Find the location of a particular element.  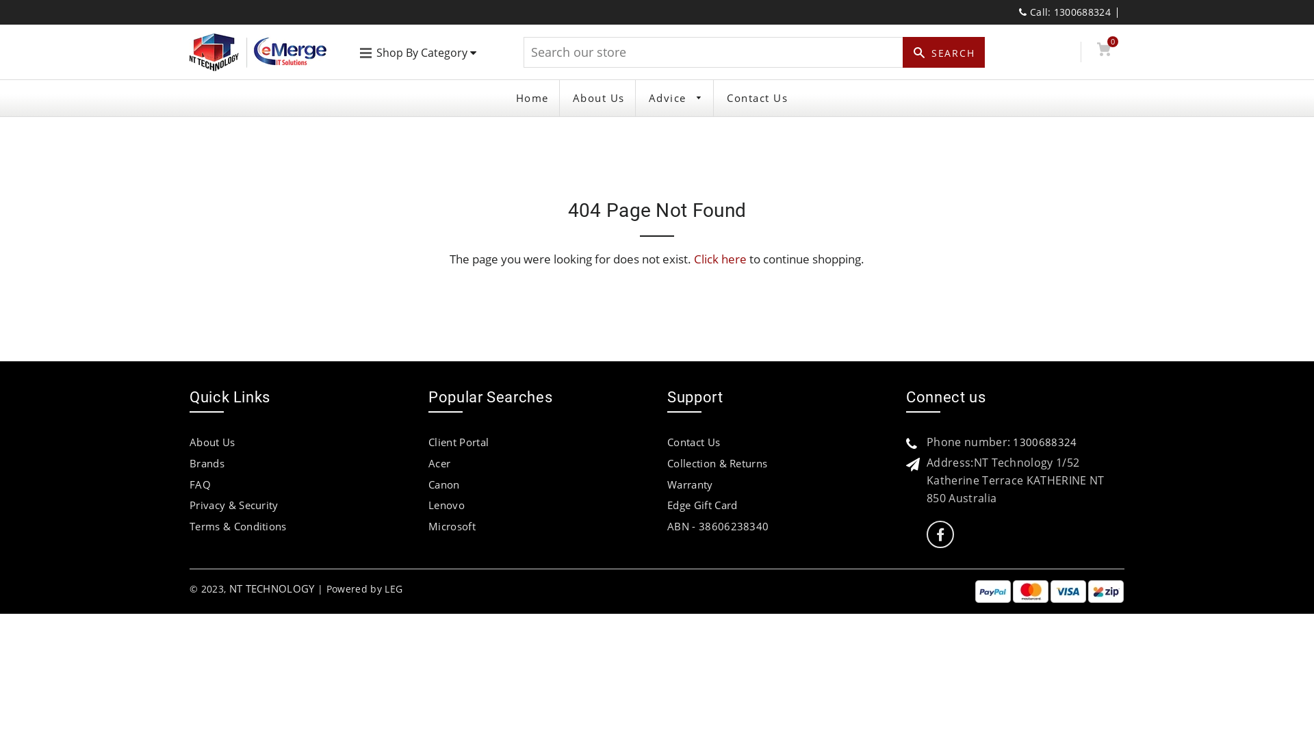

Click here is located at coordinates (720, 259).